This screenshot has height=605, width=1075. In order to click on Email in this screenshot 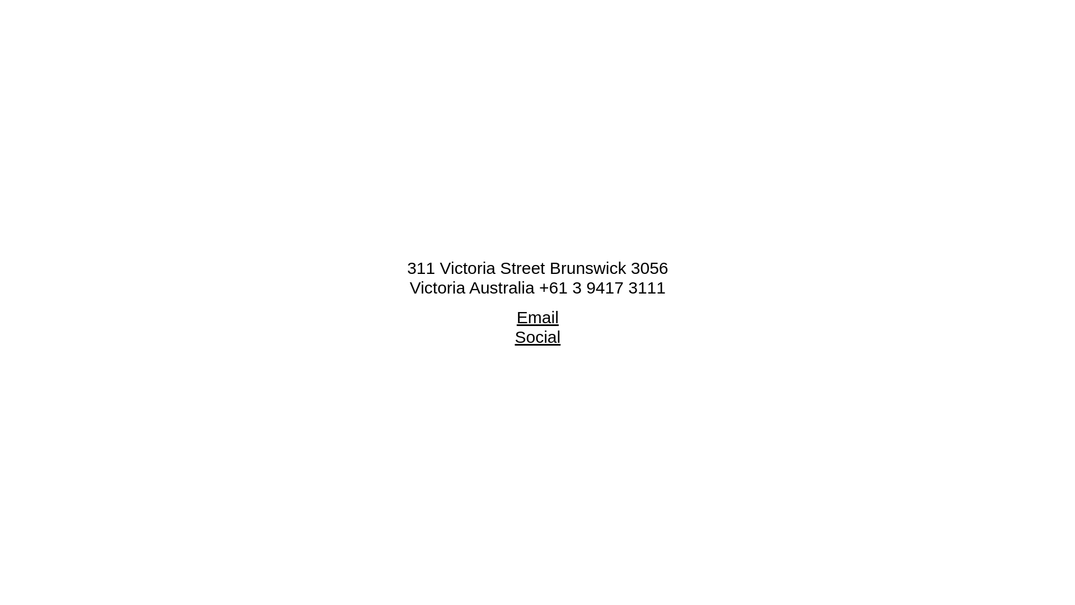, I will do `click(537, 317)`.